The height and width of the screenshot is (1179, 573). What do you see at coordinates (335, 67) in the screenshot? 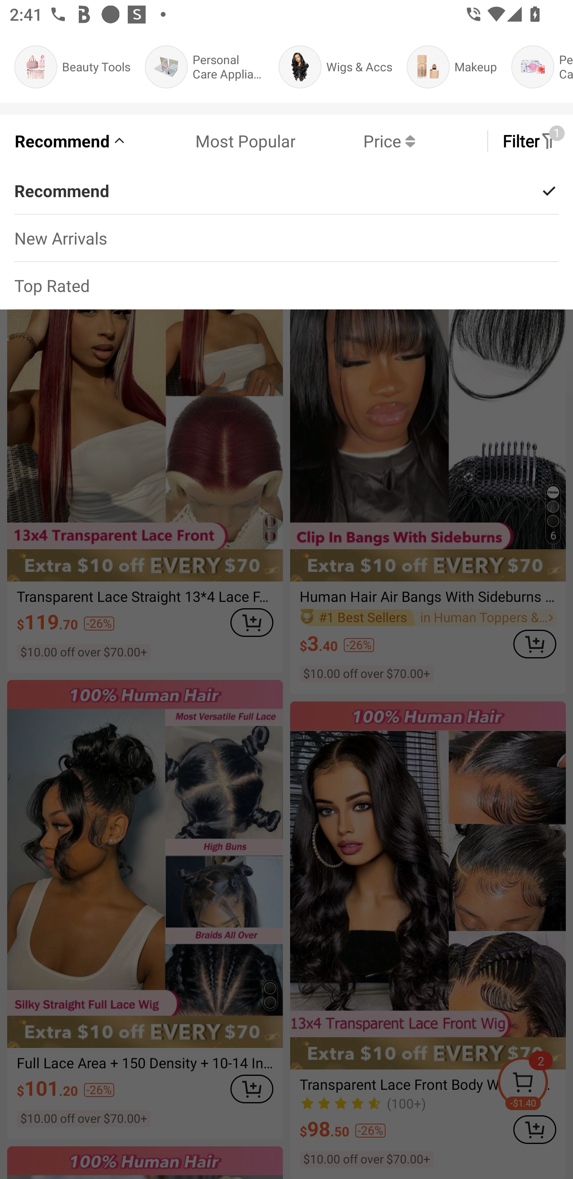
I see `Wigs & Accs` at bounding box center [335, 67].